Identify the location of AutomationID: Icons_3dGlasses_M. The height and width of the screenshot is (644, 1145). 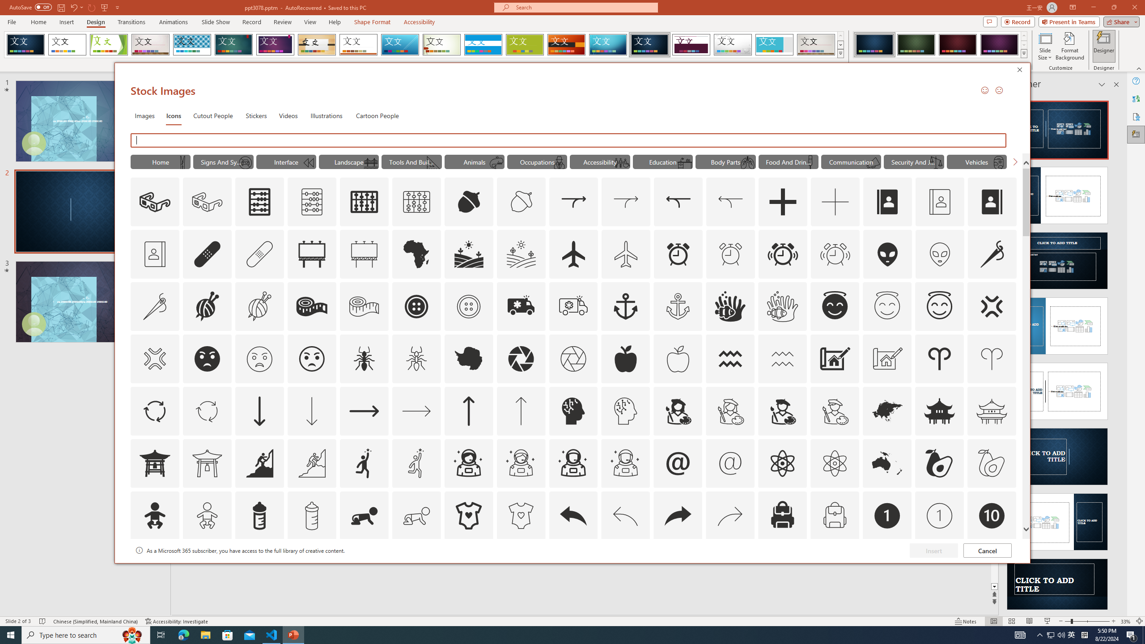
(207, 202).